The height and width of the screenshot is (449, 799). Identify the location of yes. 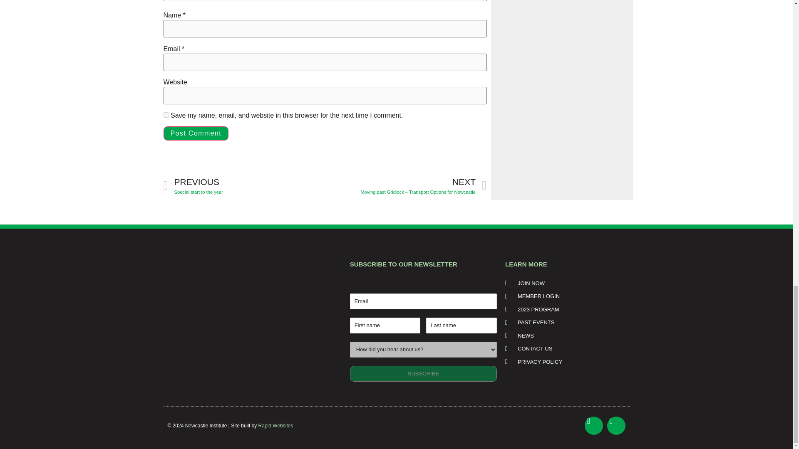
(423, 374).